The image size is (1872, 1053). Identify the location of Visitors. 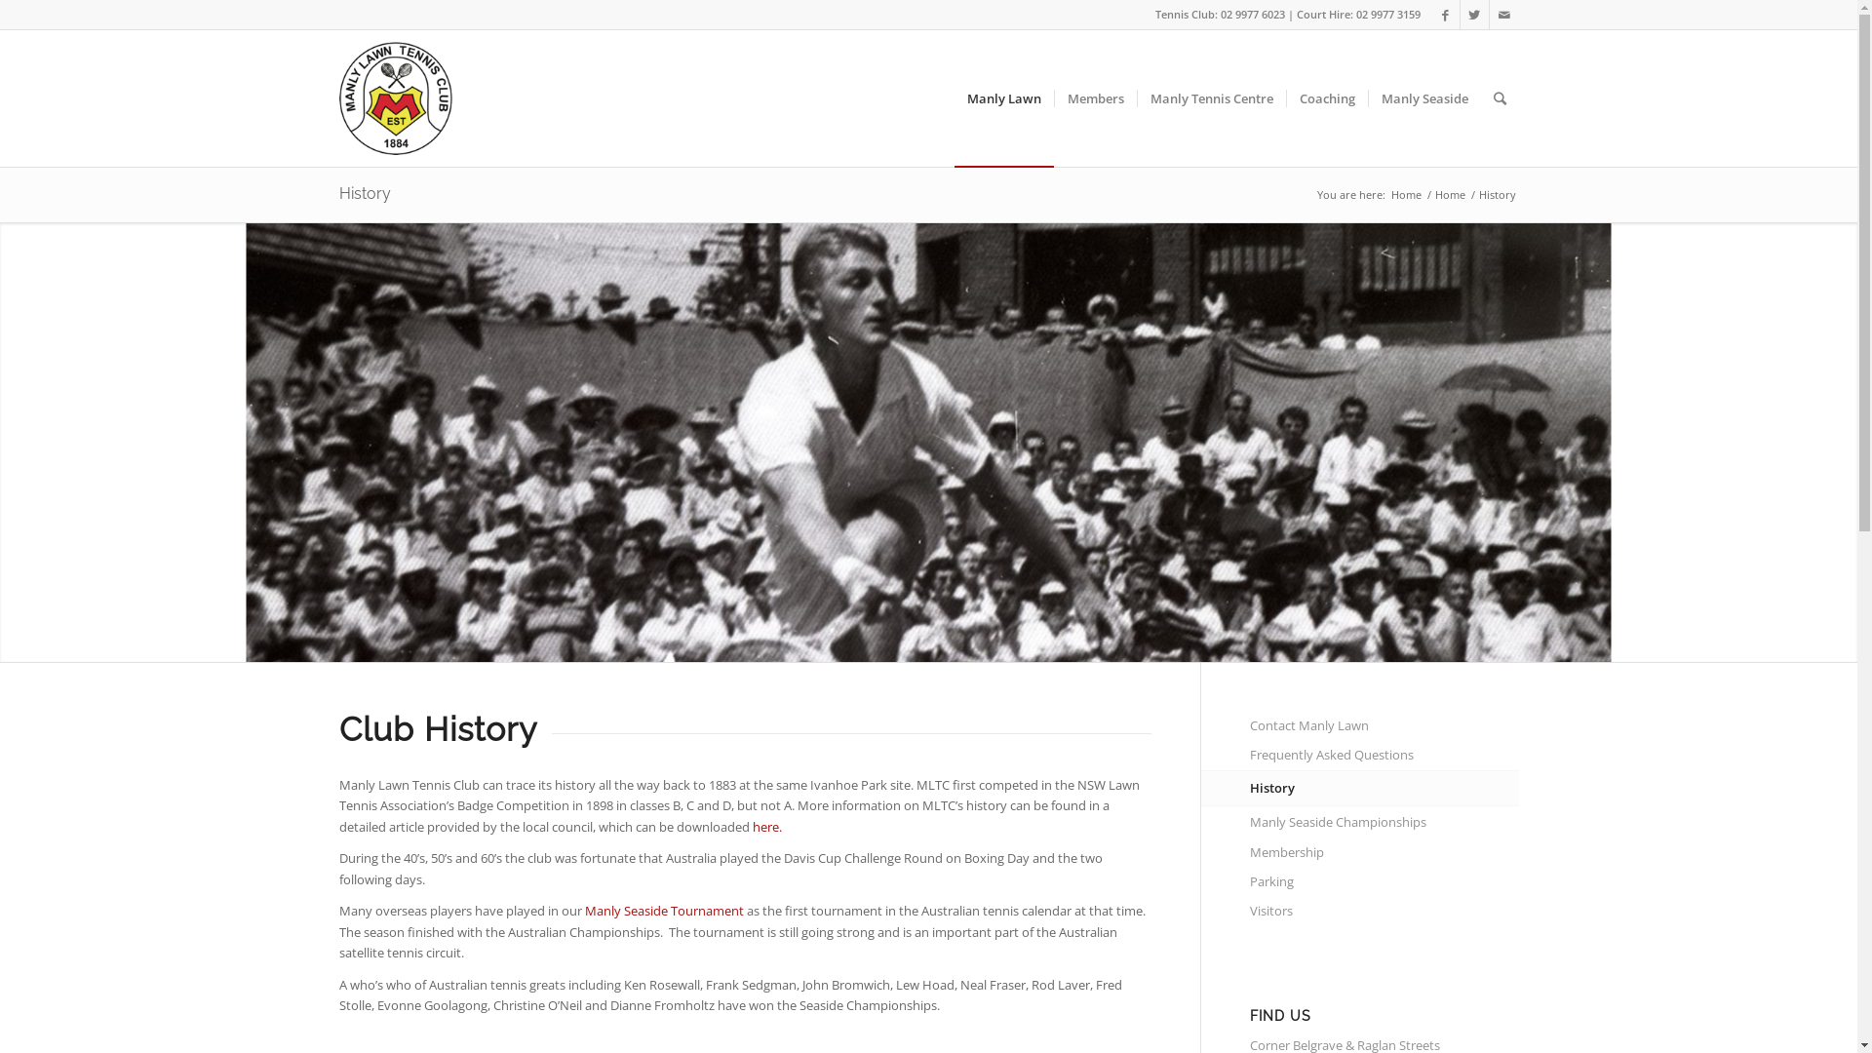
(1384, 912).